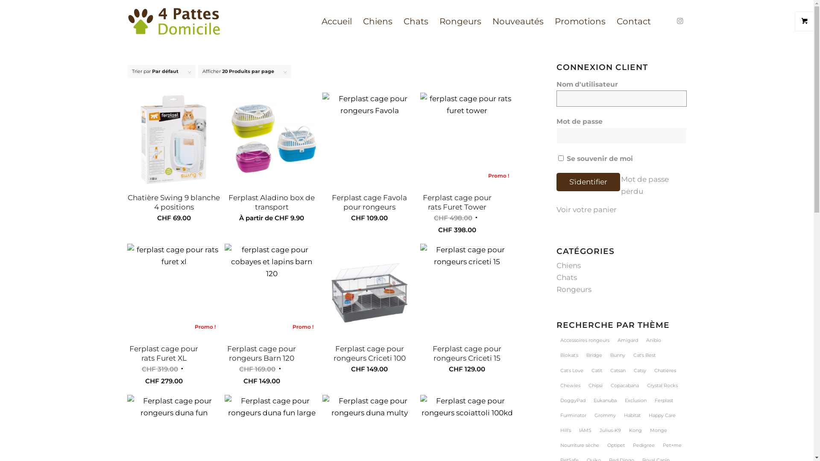 This screenshot has width=820, height=461. What do you see at coordinates (672, 445) in the screenshot?
I see `Pet+me` at bounding box center [672, 445].